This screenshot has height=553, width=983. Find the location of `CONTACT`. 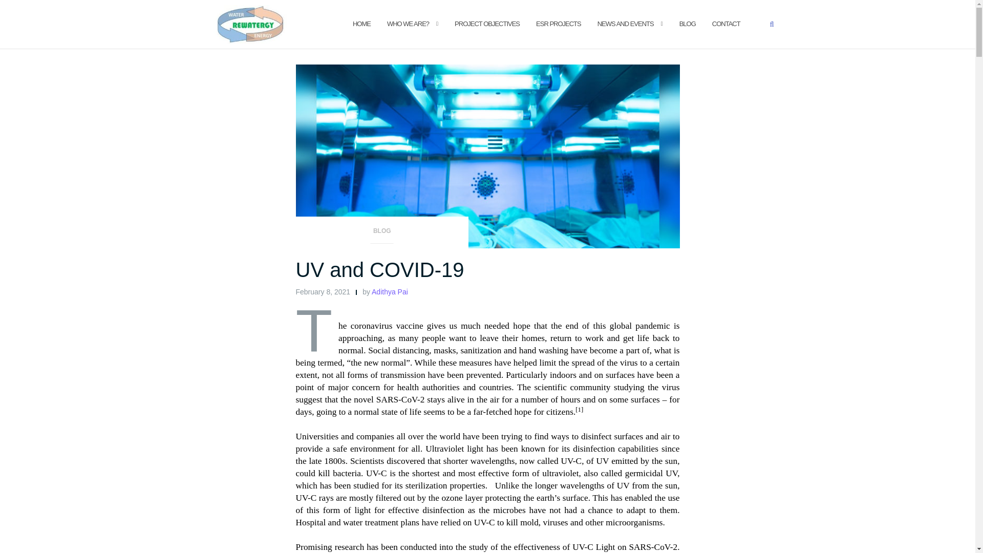

CONTACT is located at coordinates (726, 24).